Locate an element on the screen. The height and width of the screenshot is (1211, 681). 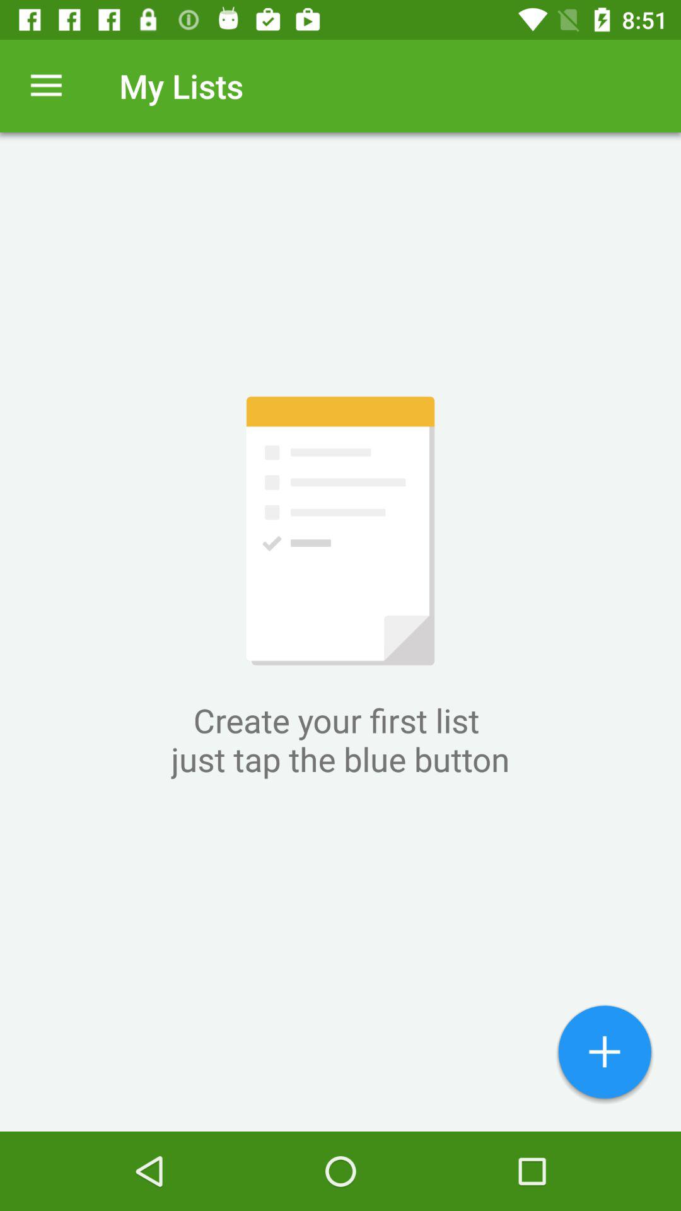
turn on the item to the left of the my lists is located at coordinates (46, 86).